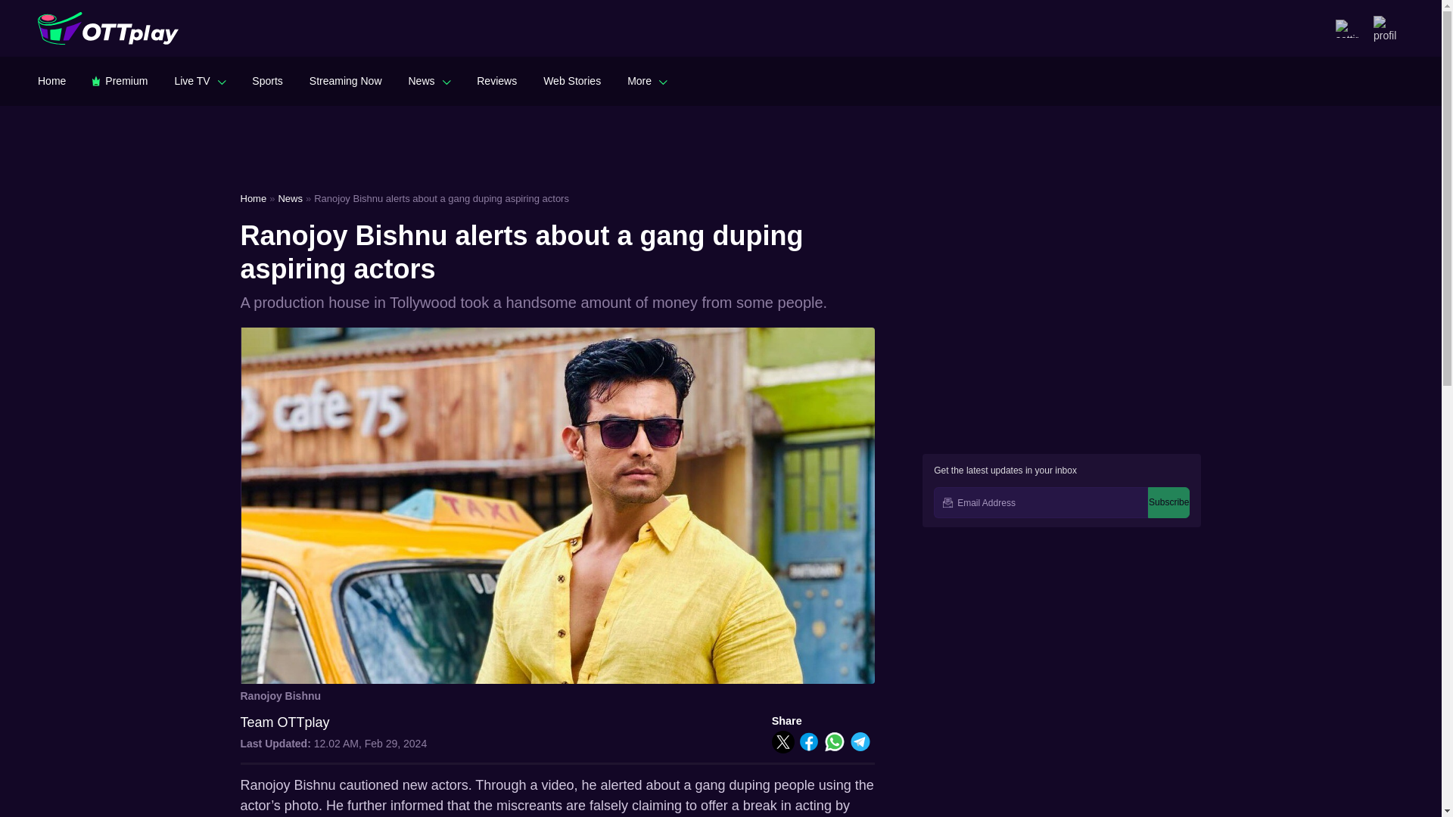 This screenshot has height=817, width=1453. I want to click on Streaming Now, so click(345, 80).